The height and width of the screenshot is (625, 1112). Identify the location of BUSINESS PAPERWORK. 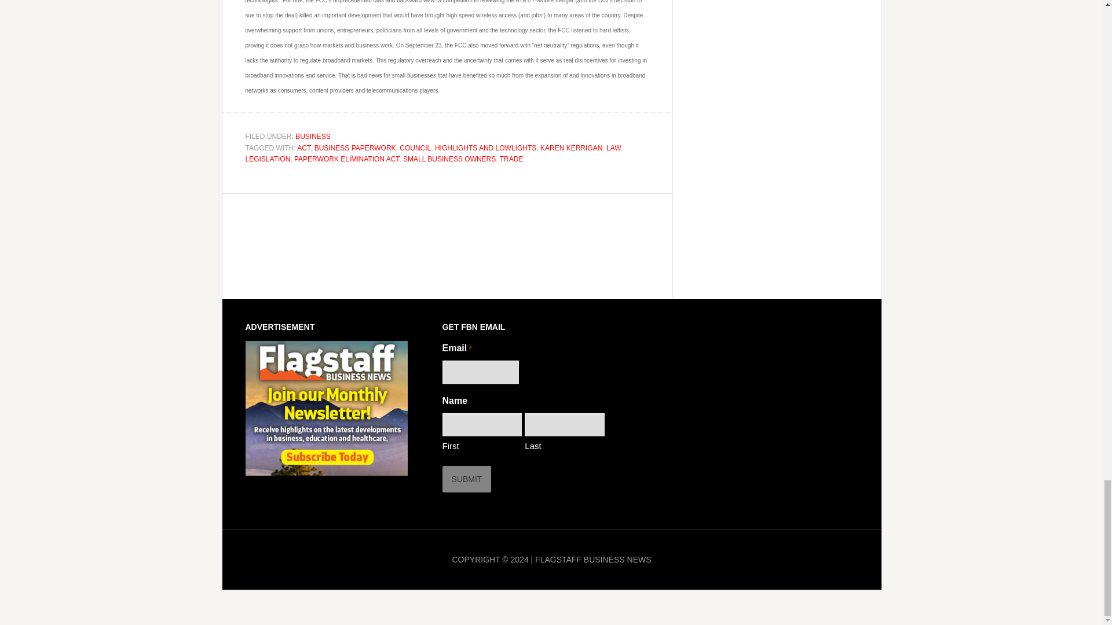
(355, 148).